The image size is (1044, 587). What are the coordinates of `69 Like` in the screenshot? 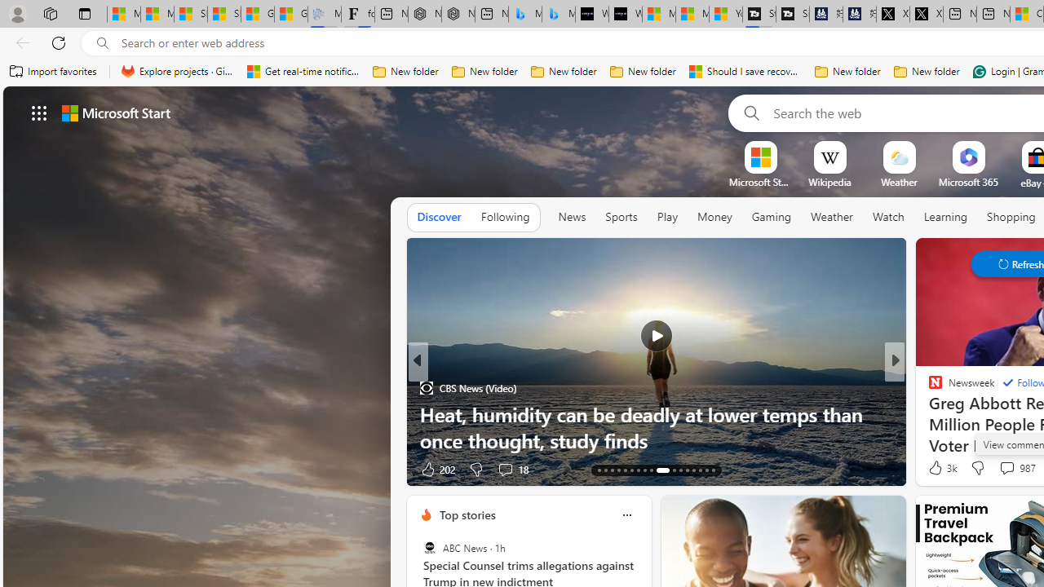 It's located at (937, 468).